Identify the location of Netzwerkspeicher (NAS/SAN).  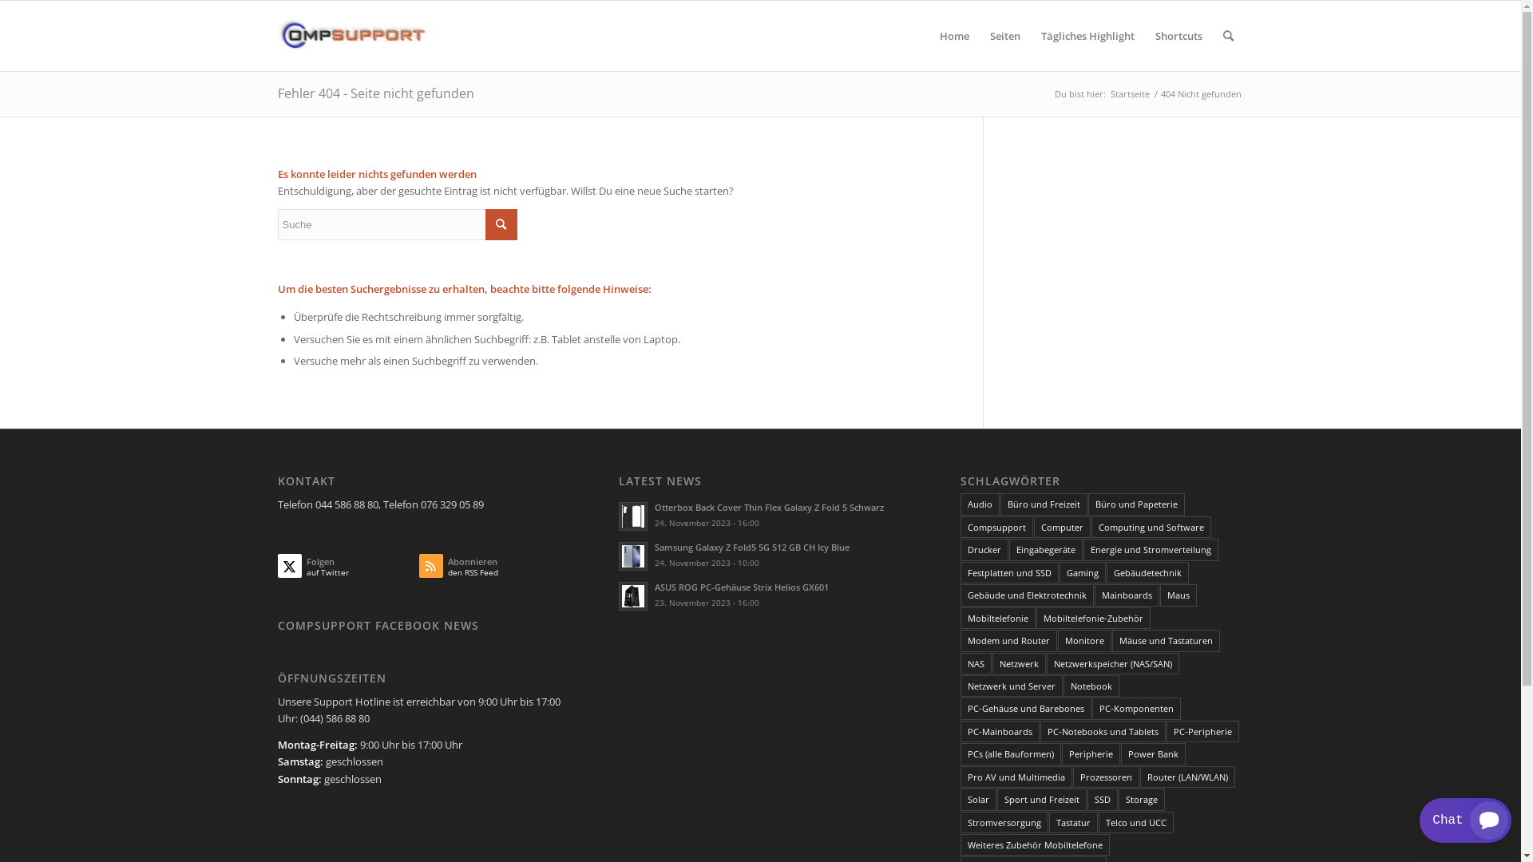
(1113, 664).